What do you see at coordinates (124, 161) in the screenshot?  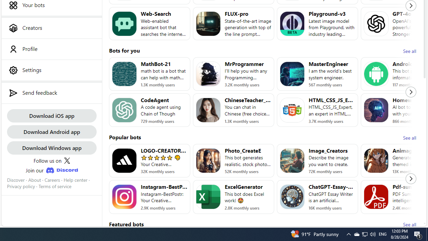 I see `Bot image for LOGO-CREATOR-AI` at bounding box center [124, 161].